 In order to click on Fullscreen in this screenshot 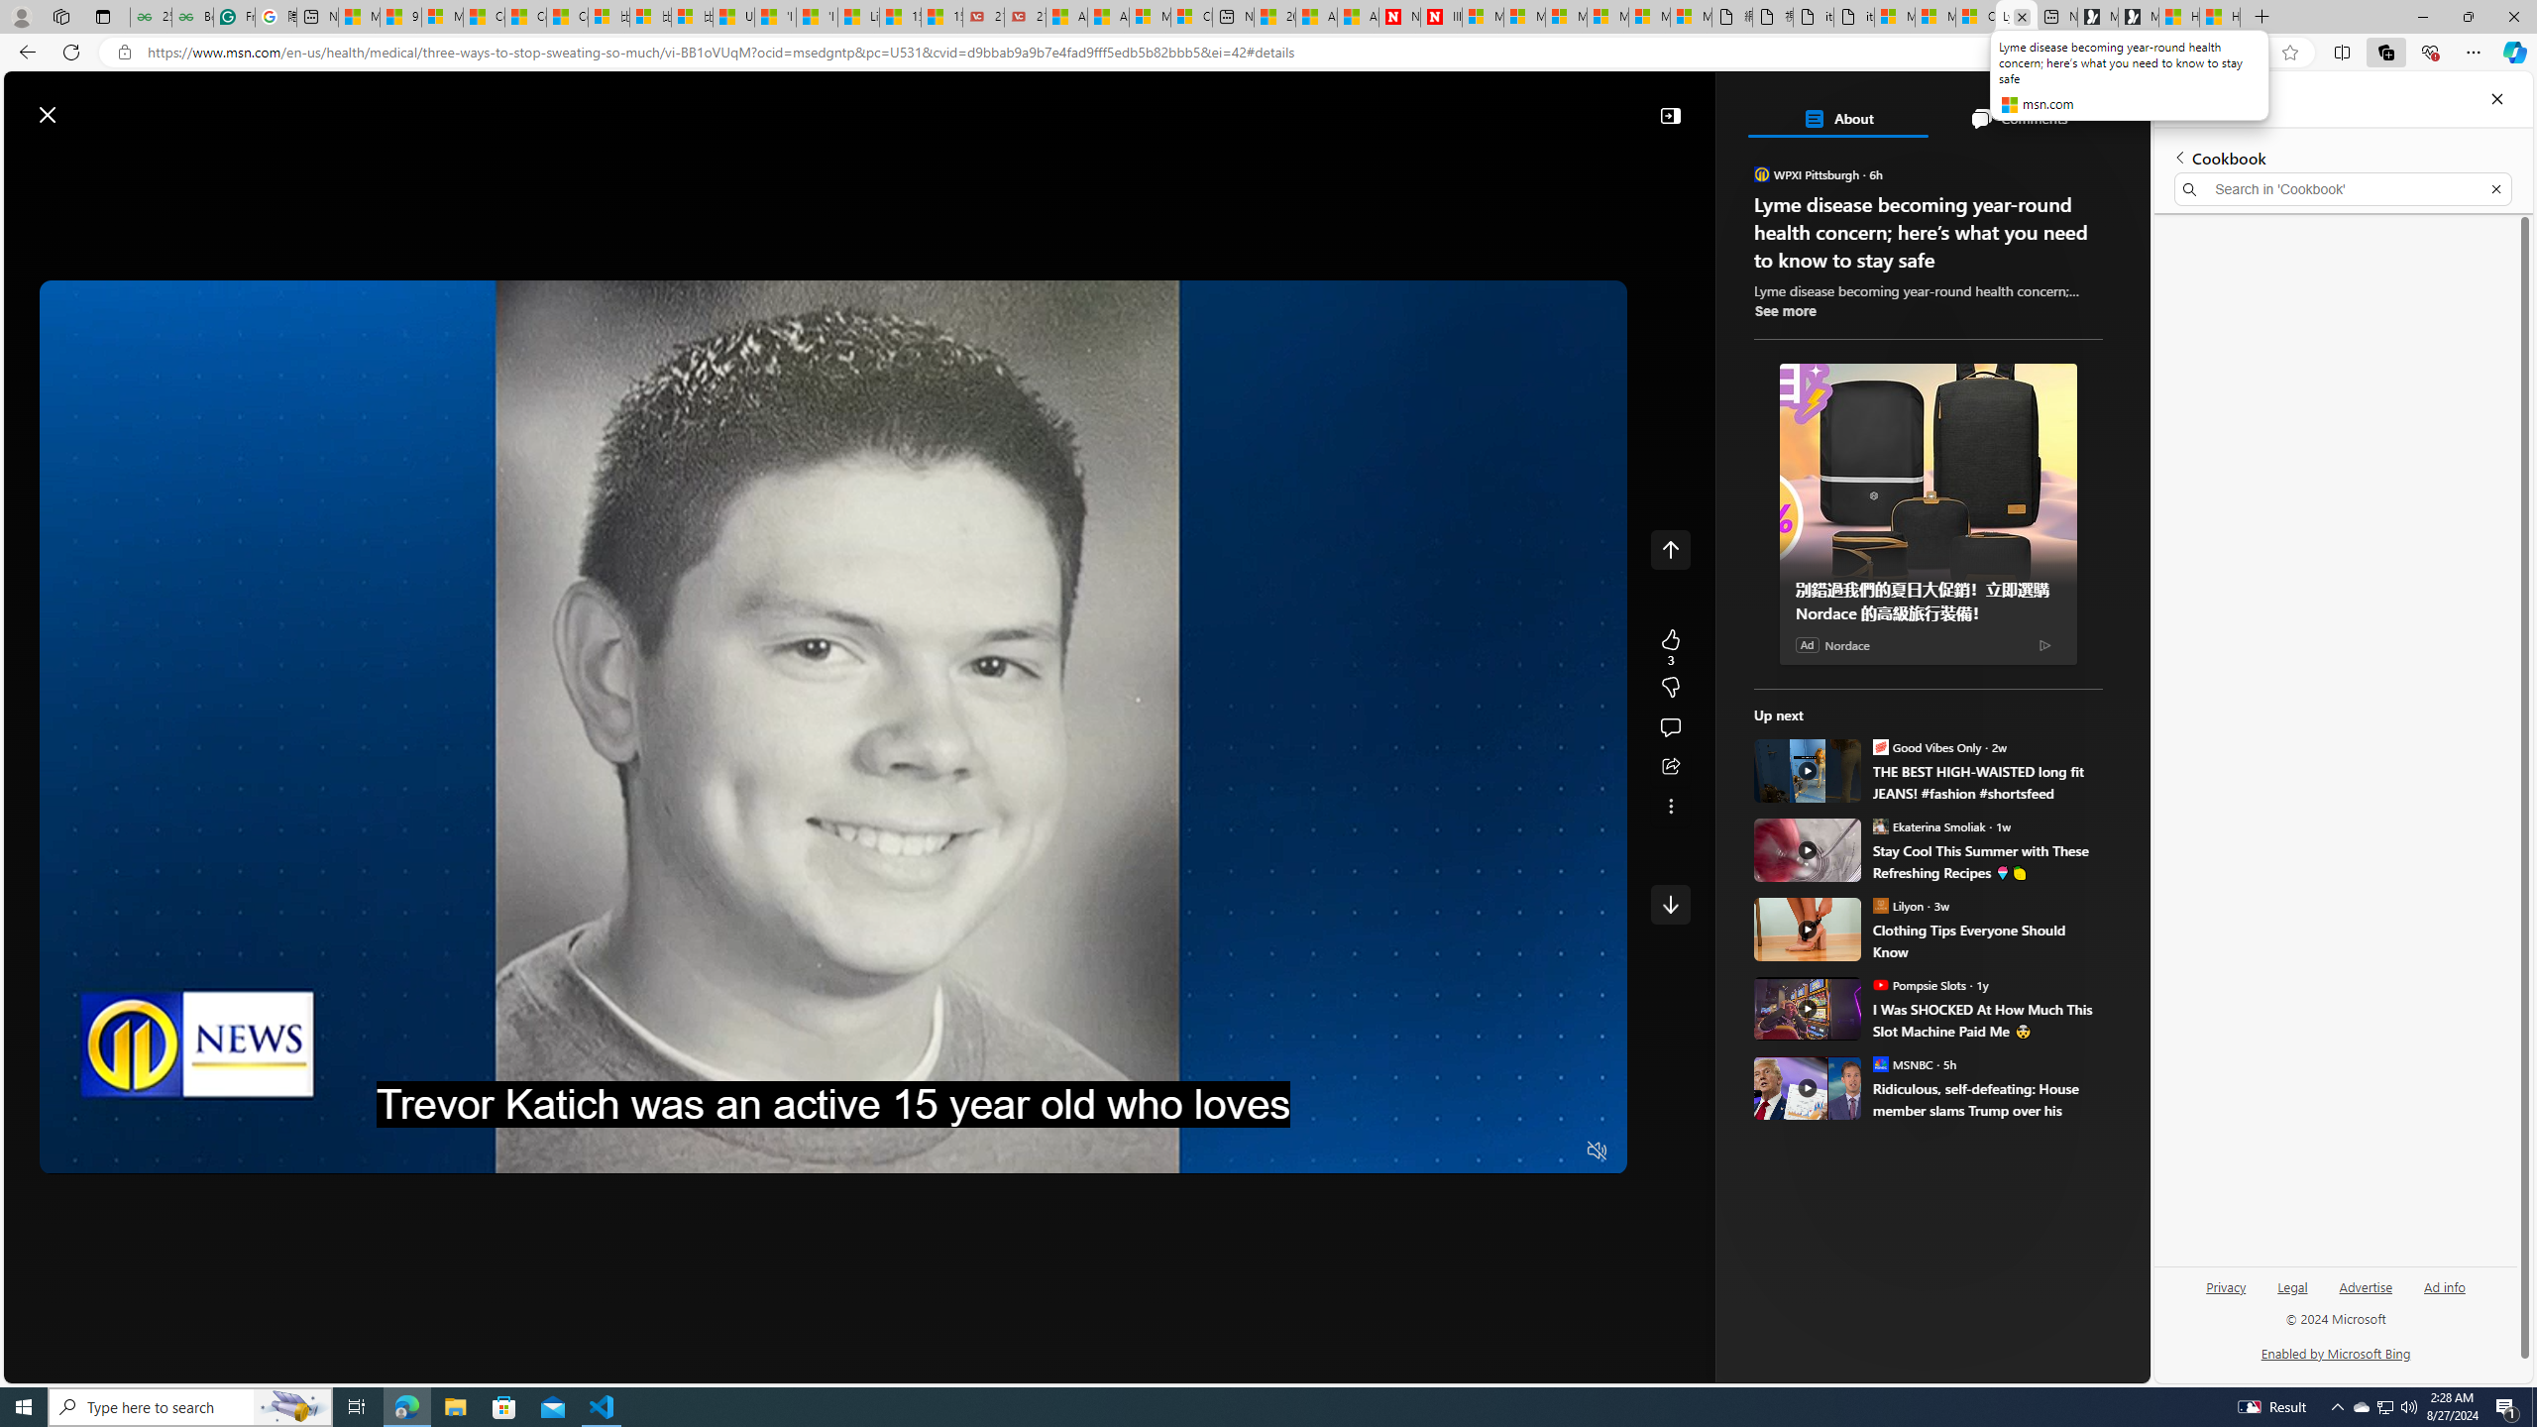, I will do `click(1560, 1152)`.